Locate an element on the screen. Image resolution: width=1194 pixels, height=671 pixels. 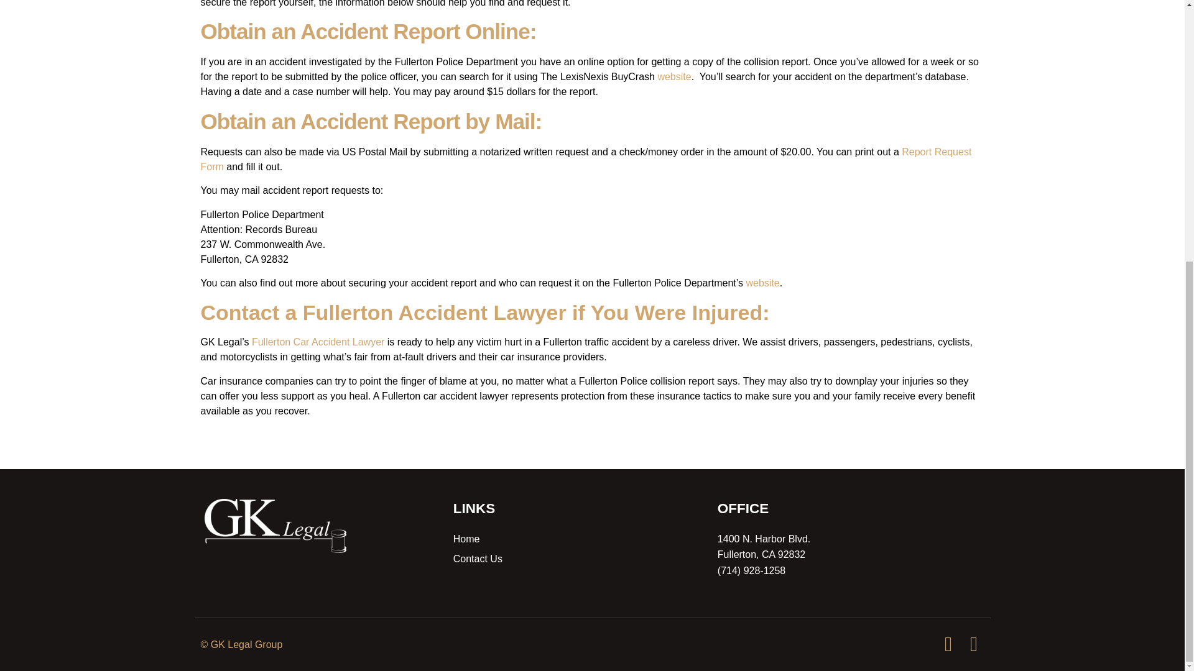
Report Request Form is located at coordinates (586, 159).